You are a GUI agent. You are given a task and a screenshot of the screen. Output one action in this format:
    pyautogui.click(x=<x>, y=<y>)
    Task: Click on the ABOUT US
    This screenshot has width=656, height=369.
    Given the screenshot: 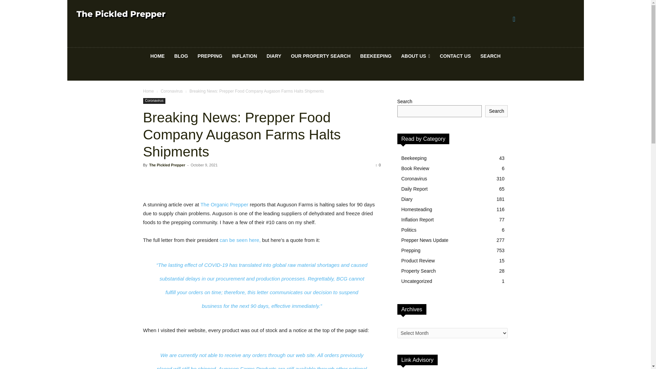 What is the action you would take?
    pyautogui.click(x=415, y=56)
    